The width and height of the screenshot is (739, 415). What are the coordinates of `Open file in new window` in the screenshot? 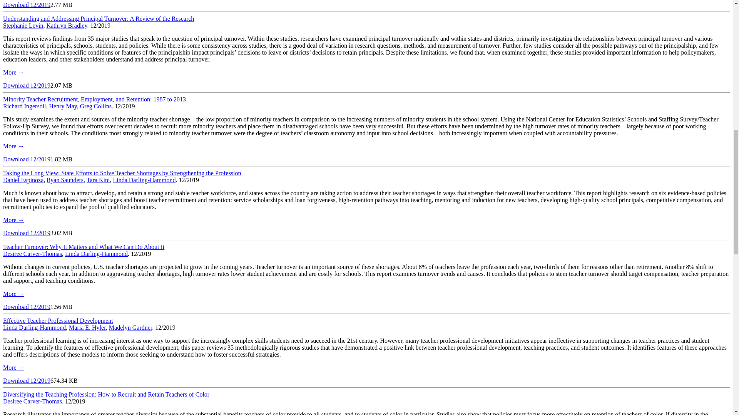 It's located at (26, 5).